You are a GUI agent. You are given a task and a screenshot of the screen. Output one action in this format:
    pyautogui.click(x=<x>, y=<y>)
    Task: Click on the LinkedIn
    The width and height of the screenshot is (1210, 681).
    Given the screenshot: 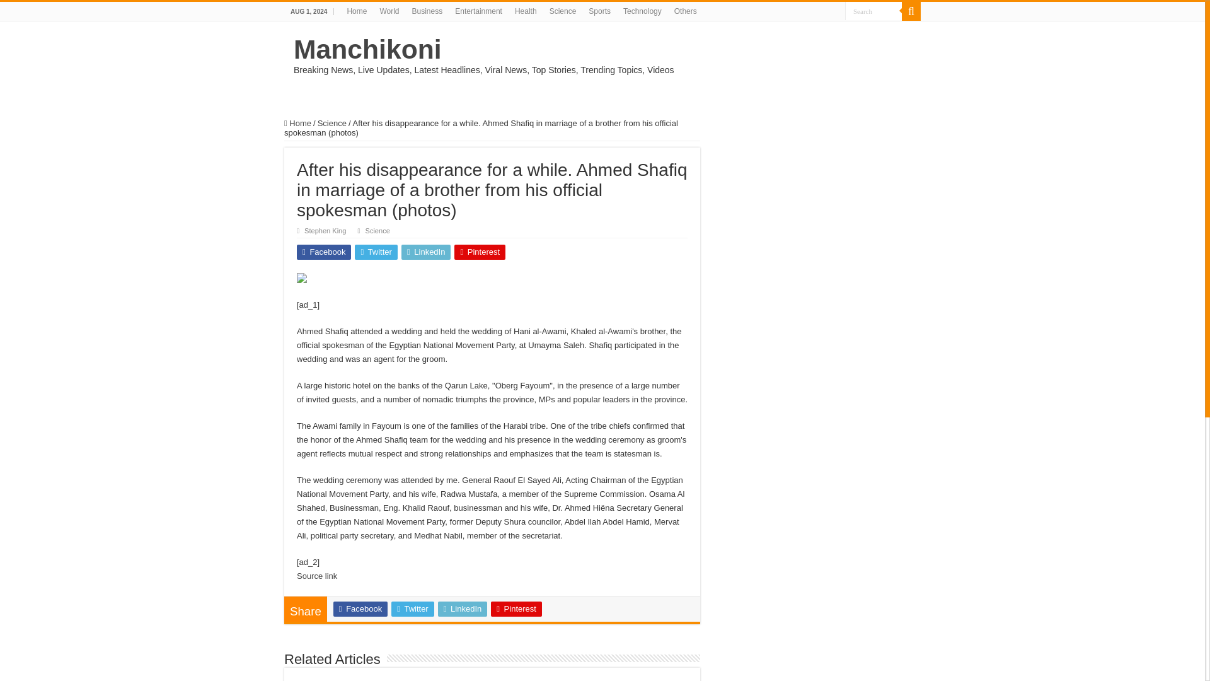 What is the action you would take?
    pyautogui.click(x=463, y=609)
    